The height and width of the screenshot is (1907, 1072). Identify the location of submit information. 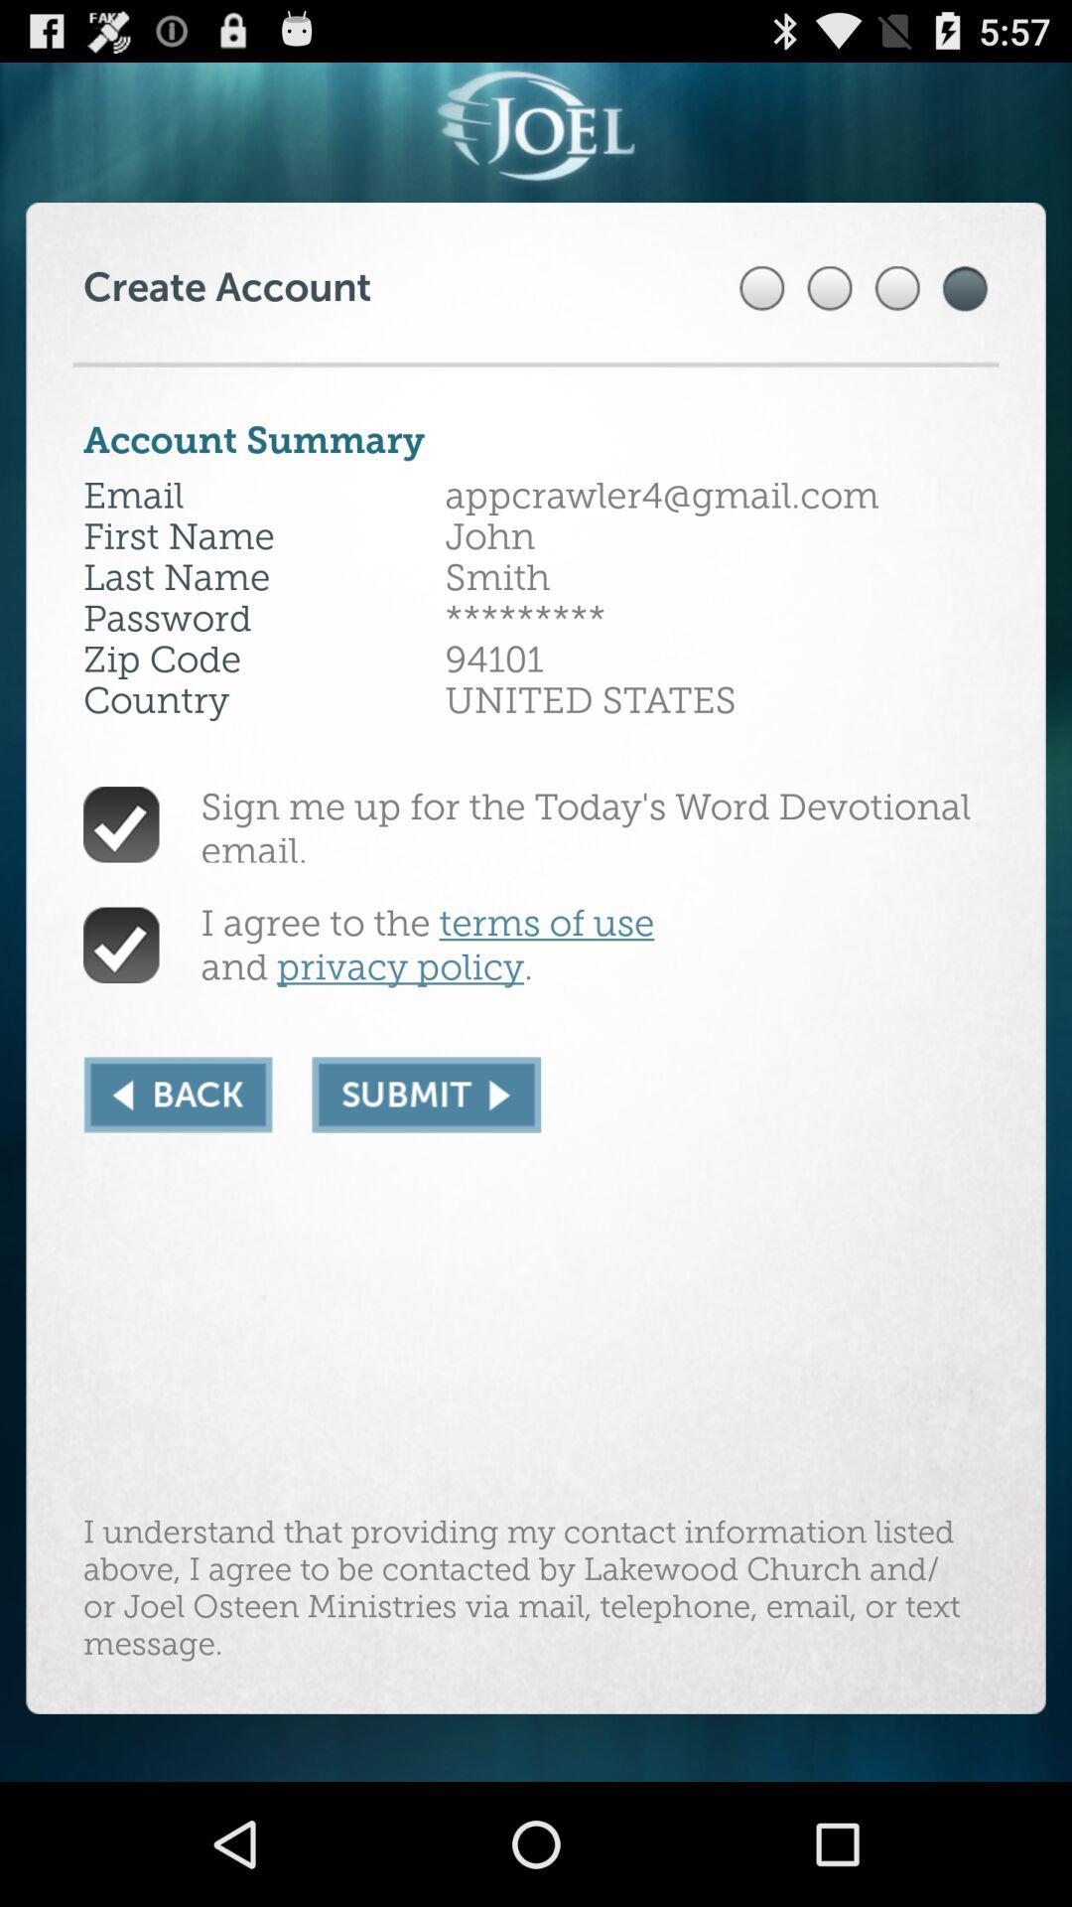
(427, 1095).